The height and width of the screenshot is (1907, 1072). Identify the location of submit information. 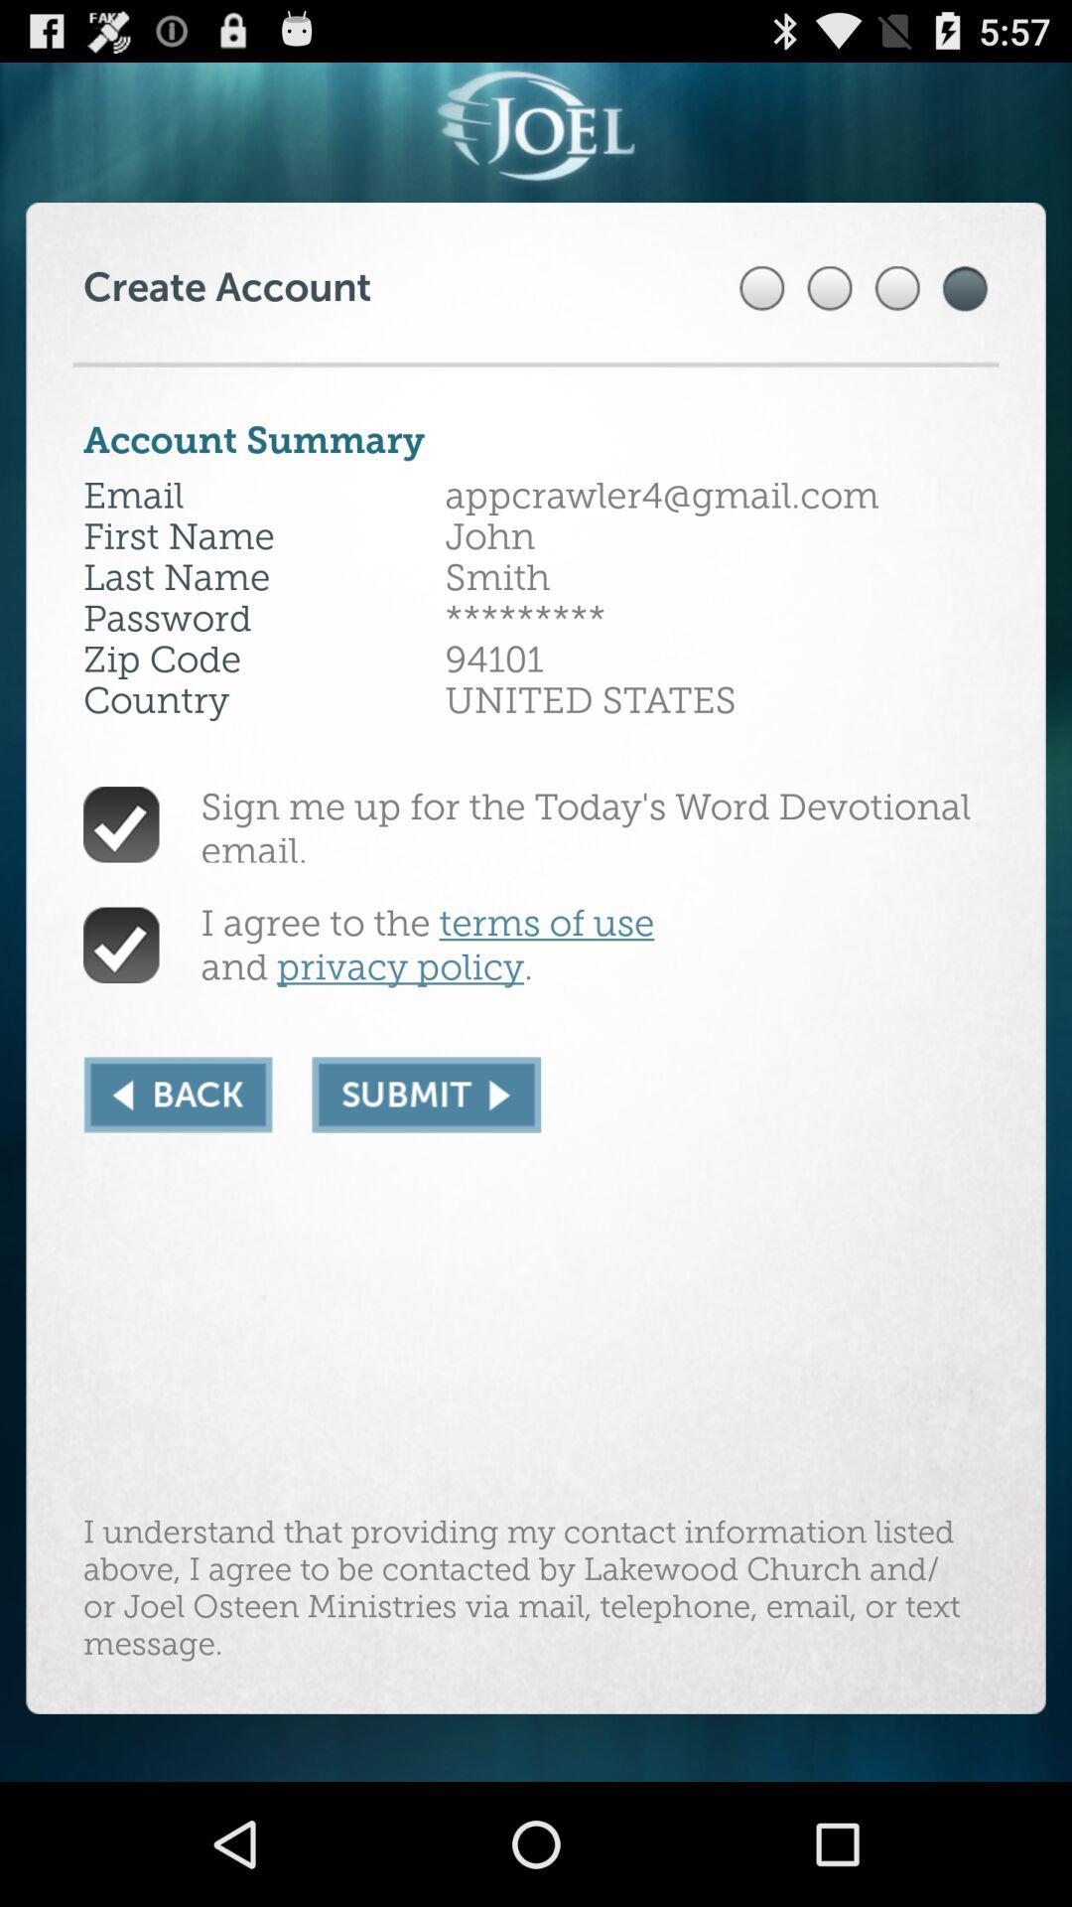
(427, 1095).